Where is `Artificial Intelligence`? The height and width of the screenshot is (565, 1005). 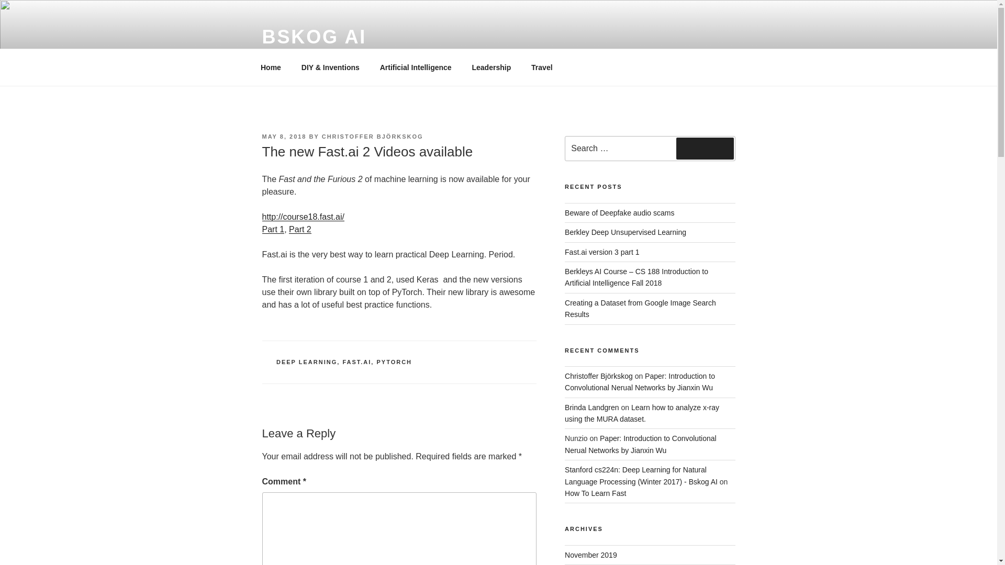 Artificial Intelligence is located at coordinates (416, 67).